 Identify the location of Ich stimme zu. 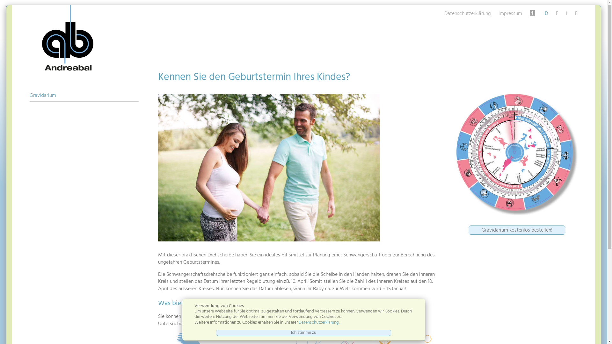
(303, 333).